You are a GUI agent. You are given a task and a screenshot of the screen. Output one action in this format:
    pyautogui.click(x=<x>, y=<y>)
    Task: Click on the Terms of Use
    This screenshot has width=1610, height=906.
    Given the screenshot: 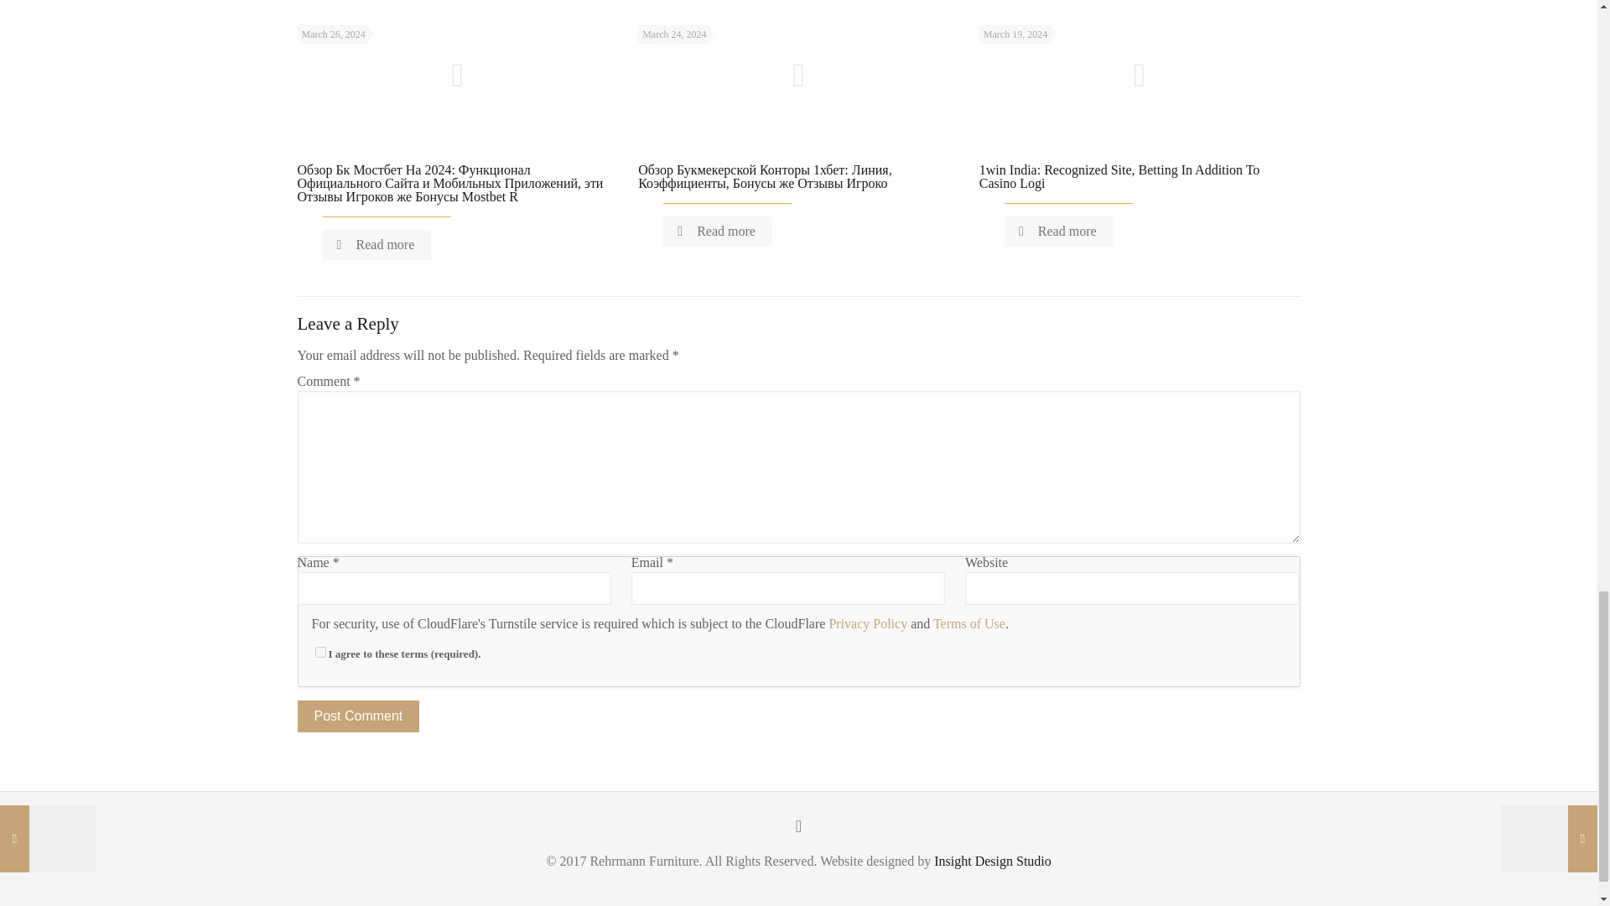 What is the action you would take?
    pyautogui.click(x=969, y=623)
    